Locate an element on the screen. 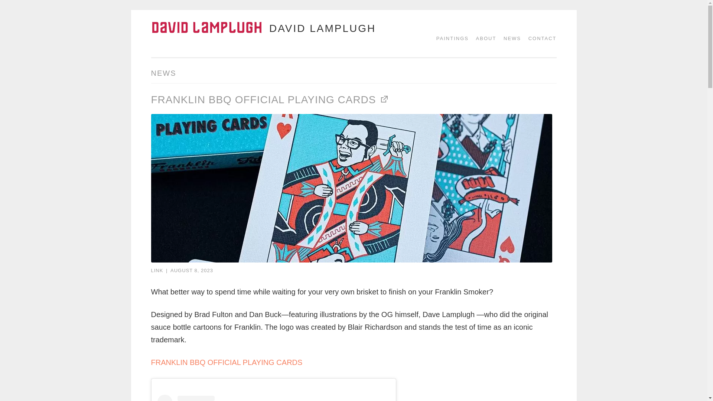 Image resolution: width=713 pixels, height=401 pixels. PAINTINGS is located at coordinates (450, 39).